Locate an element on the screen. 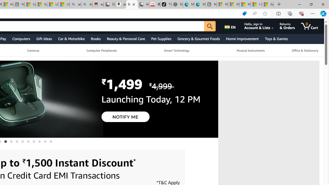 This screenshot has height=185, width=329. Home Improvement is located at coordinates (242, 39).